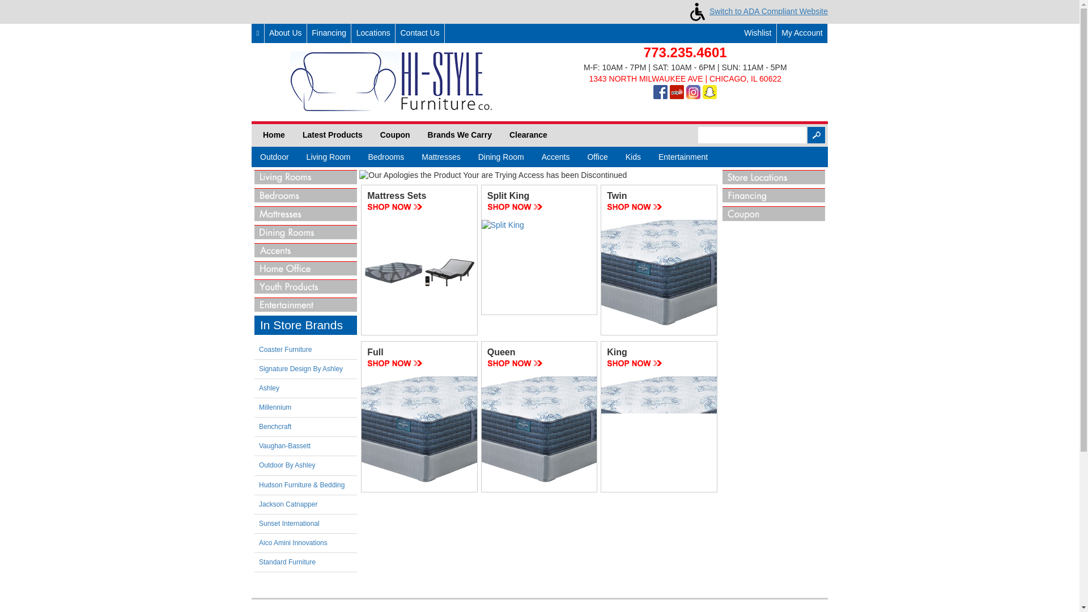 The image size is (1088, 612). I want to click on Contact Us, so click(419, 33).